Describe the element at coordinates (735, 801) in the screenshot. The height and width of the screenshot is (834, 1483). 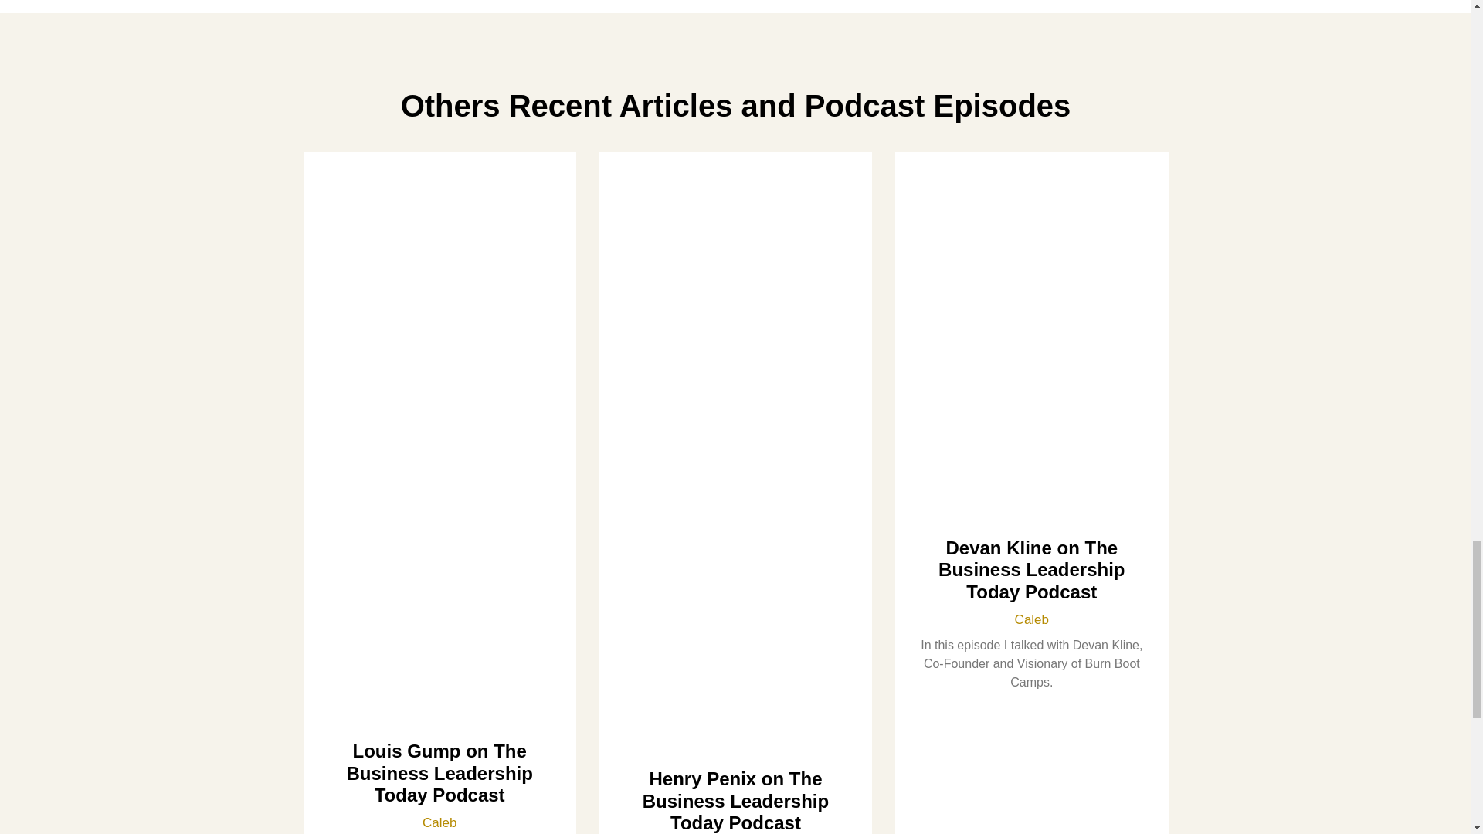
I see `Henry Penix on The Business Leadership Today Podcast` at that location.